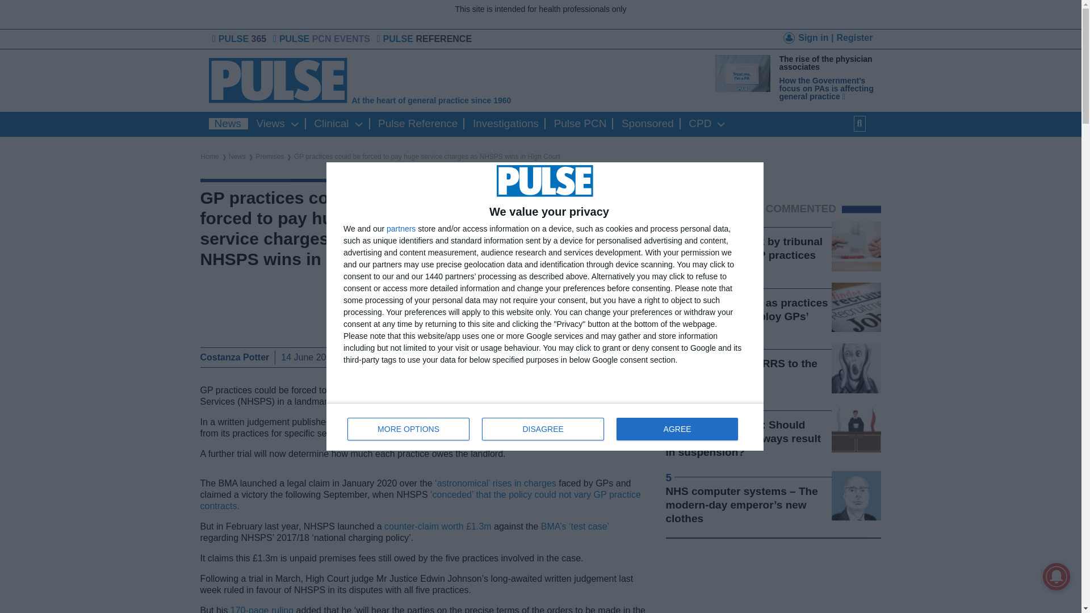  I want to click on DISAGREE, so click(543, 429).